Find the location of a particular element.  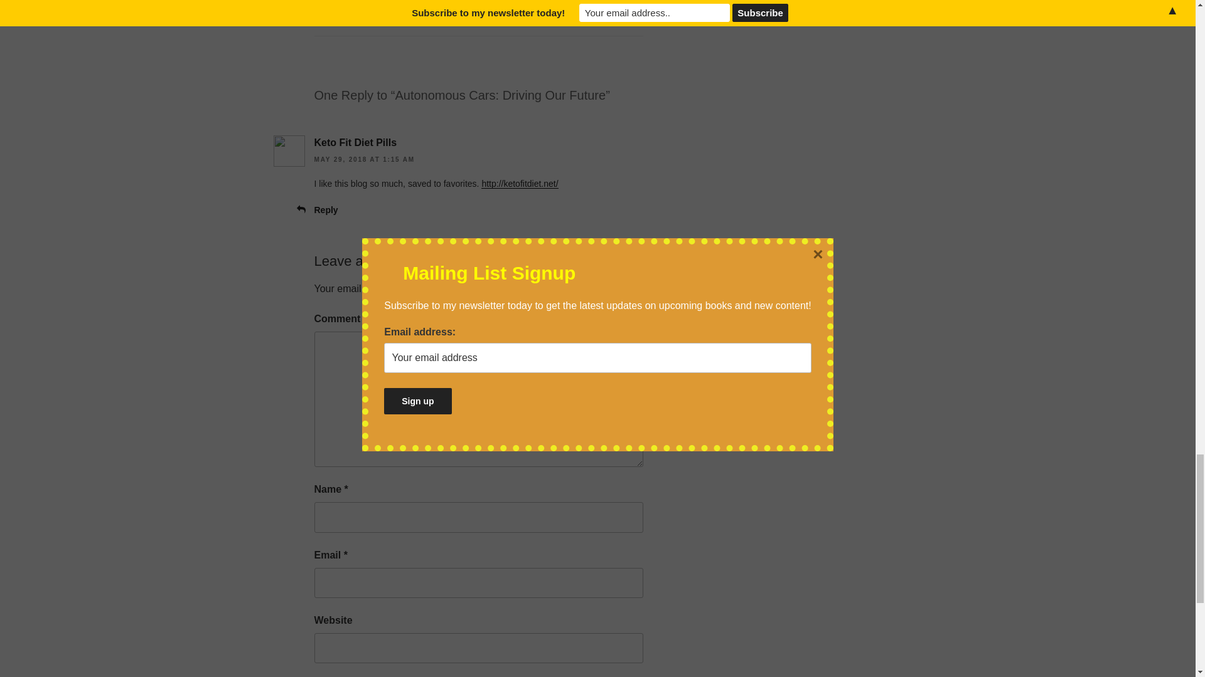

CULTURE is located at coordinates (422, 10).